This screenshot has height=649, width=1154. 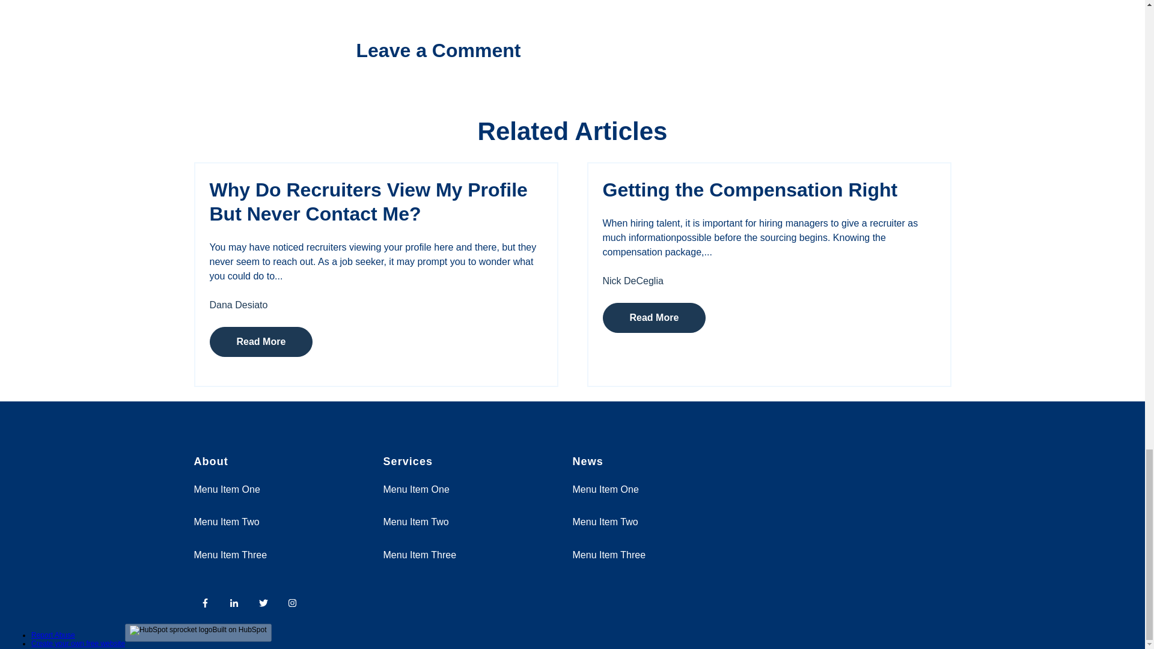 I want to click on Menu Item Two, so click(x=605, y=522).